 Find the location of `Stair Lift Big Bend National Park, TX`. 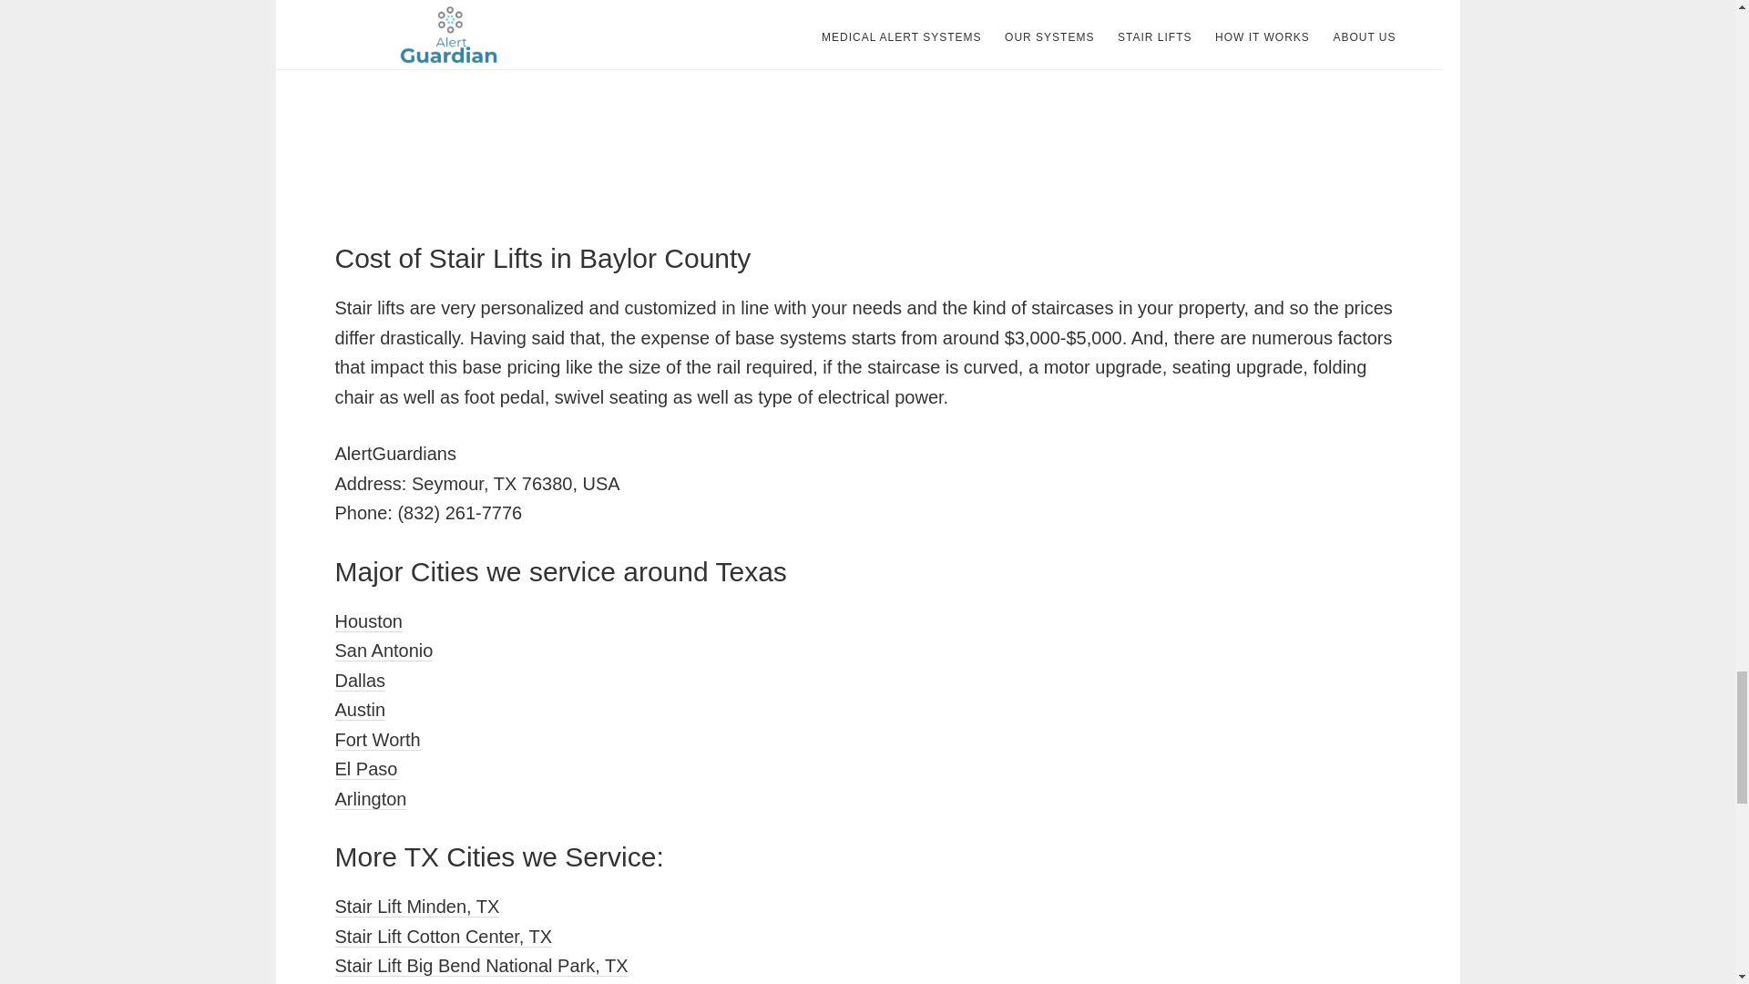

Stair Lift Big Bend National Park, TX is located at coordinates (481, 966).